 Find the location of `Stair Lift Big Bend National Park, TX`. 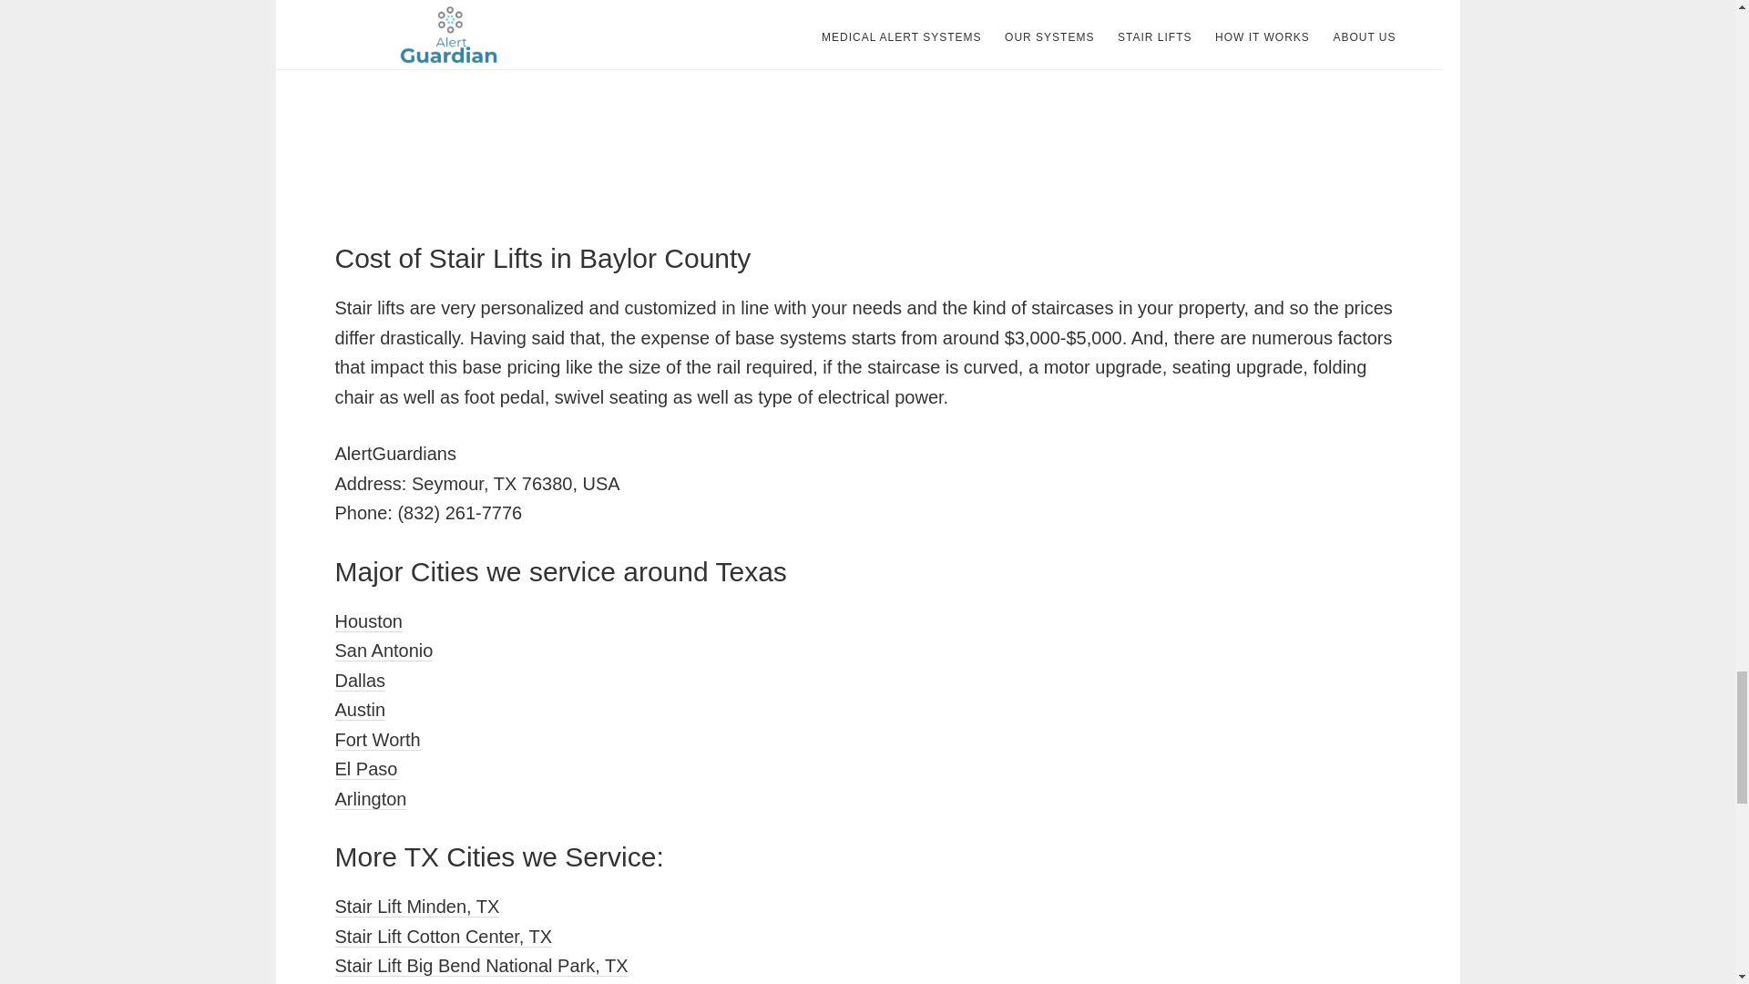

Stair Lift Big Bend National Park, TX is located at coordinates (481, 966).